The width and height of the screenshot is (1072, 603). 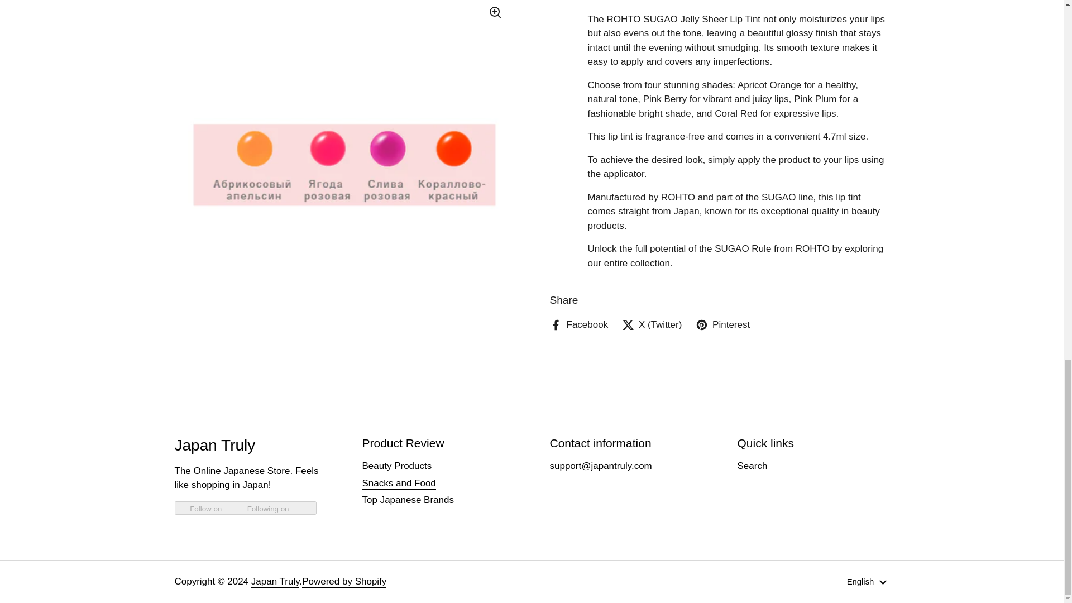 What do you see at coordinates (652, 142) in the screenshot?
I see `Share on X` at bounding box center [652, 142].